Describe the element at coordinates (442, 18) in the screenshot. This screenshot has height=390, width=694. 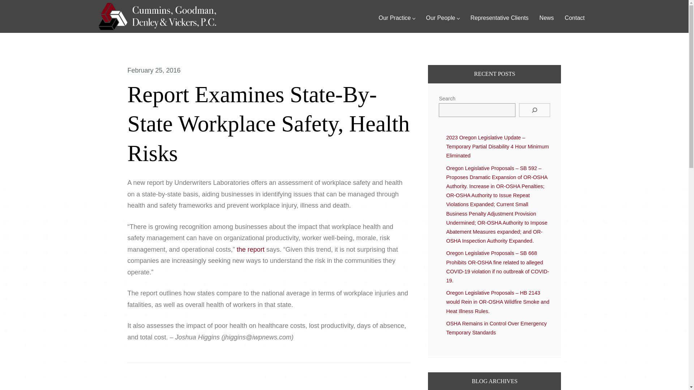
I see `Our People` at that location.